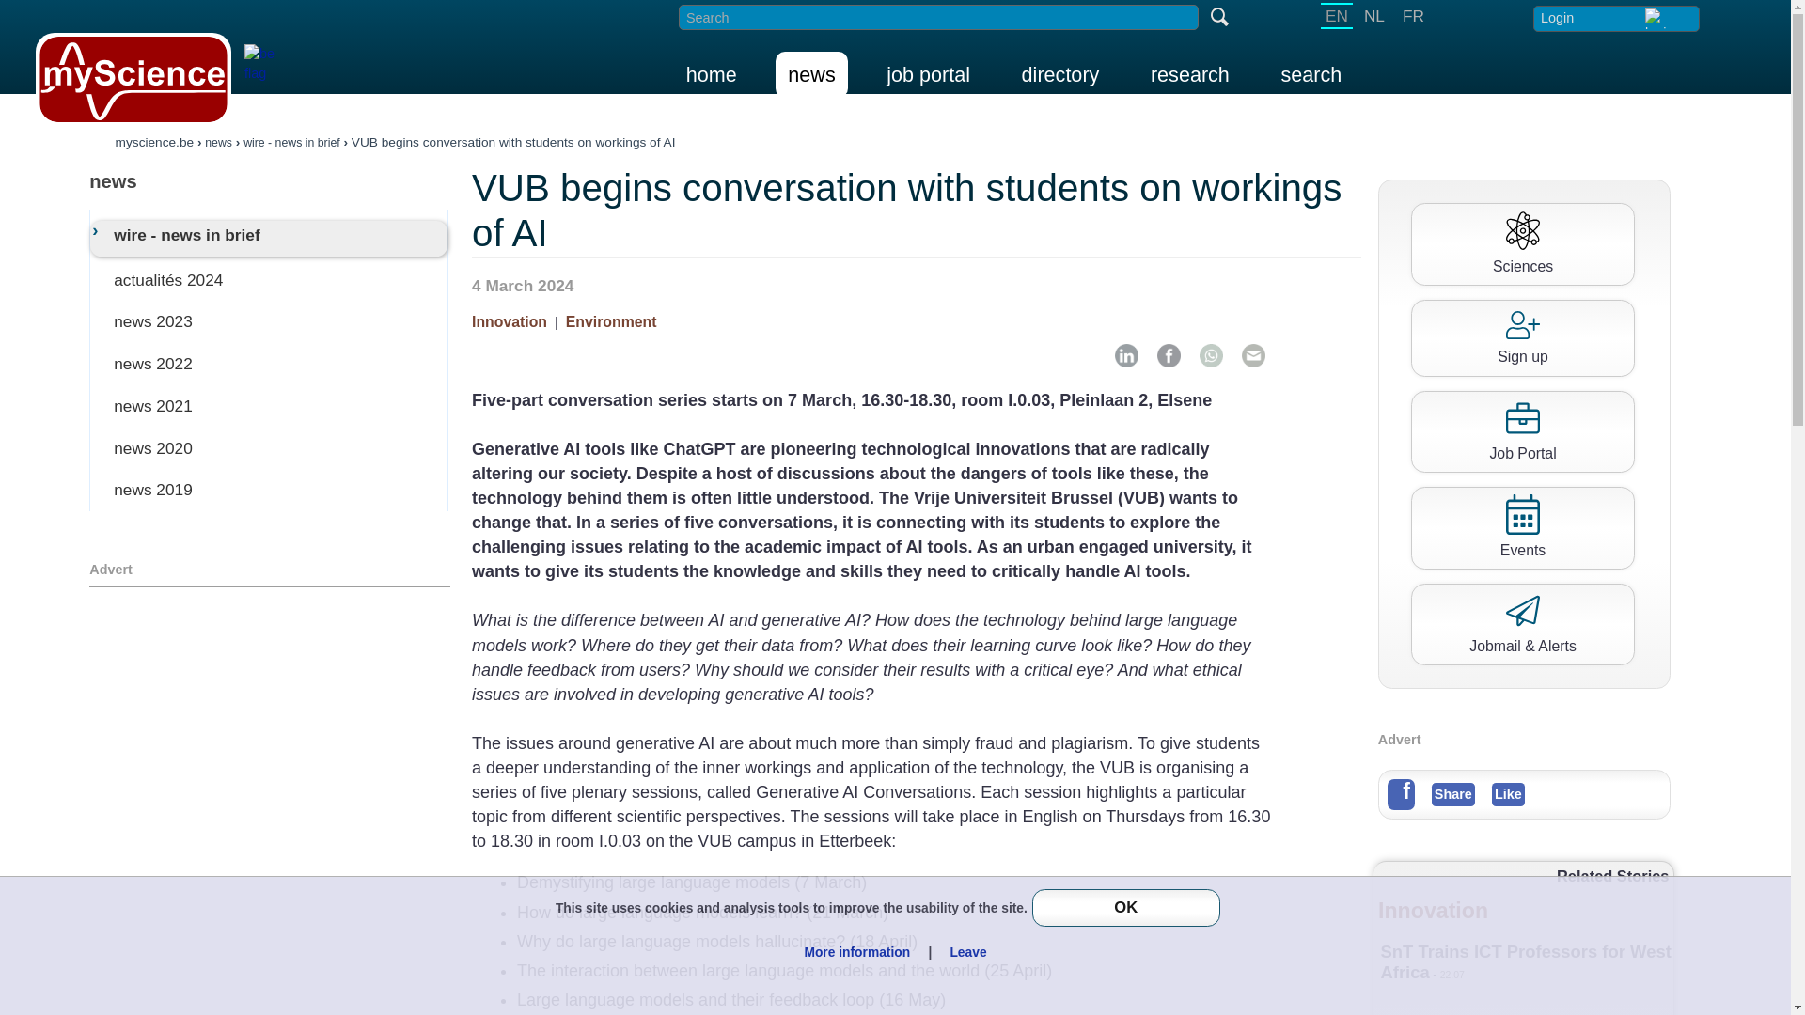  Describe the element at coordinates (810, 74) in the screenshot. I see `news` at that location.